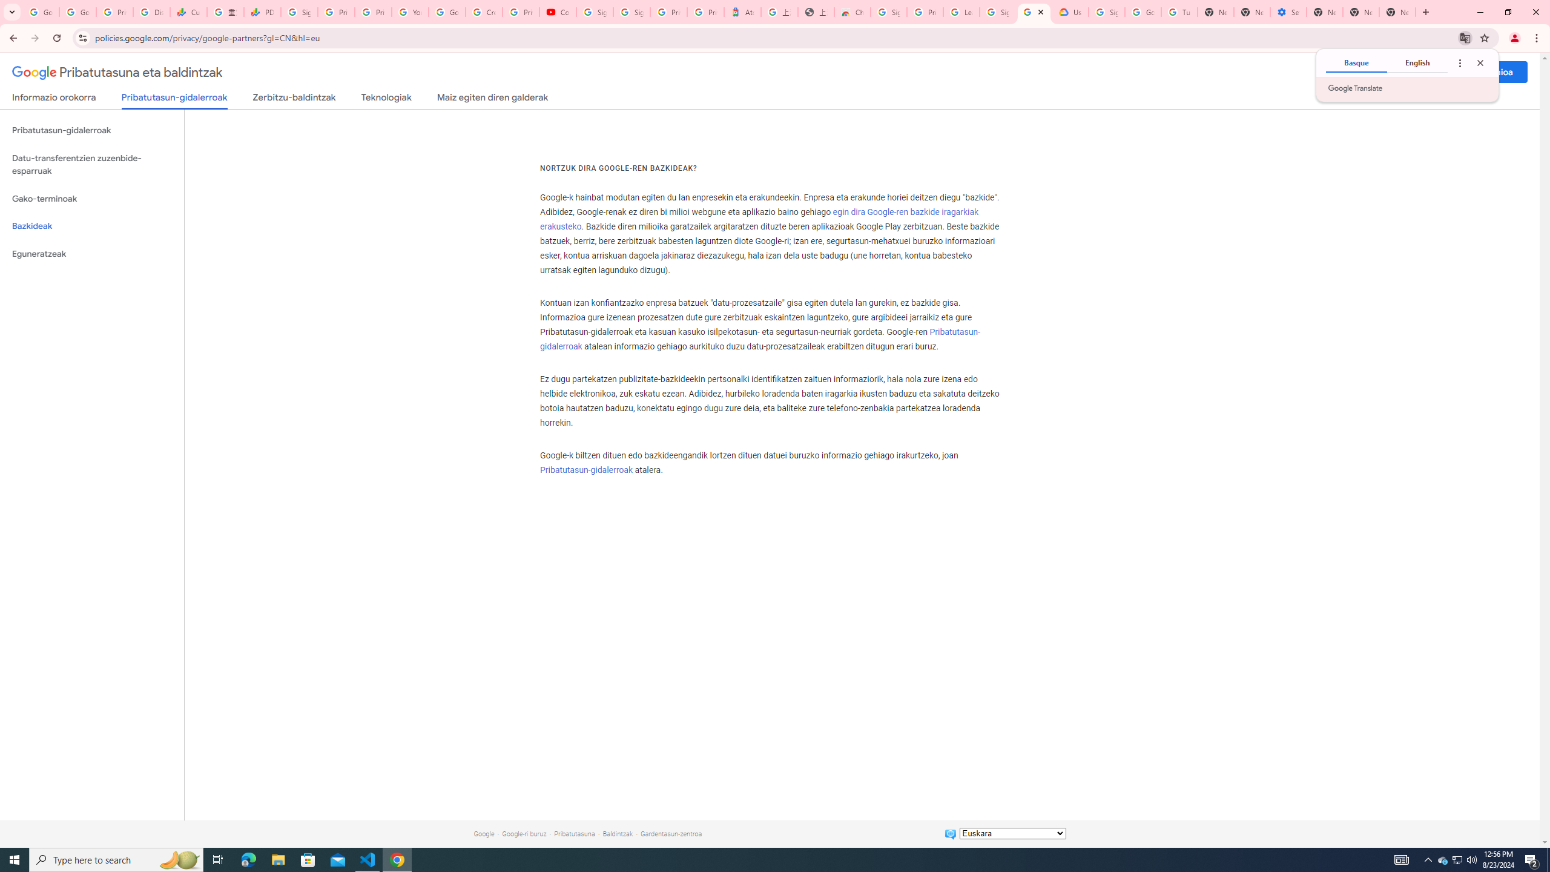  Describe the element at coordinates (483, 833) in the screenshot. I see `Google` at that location.